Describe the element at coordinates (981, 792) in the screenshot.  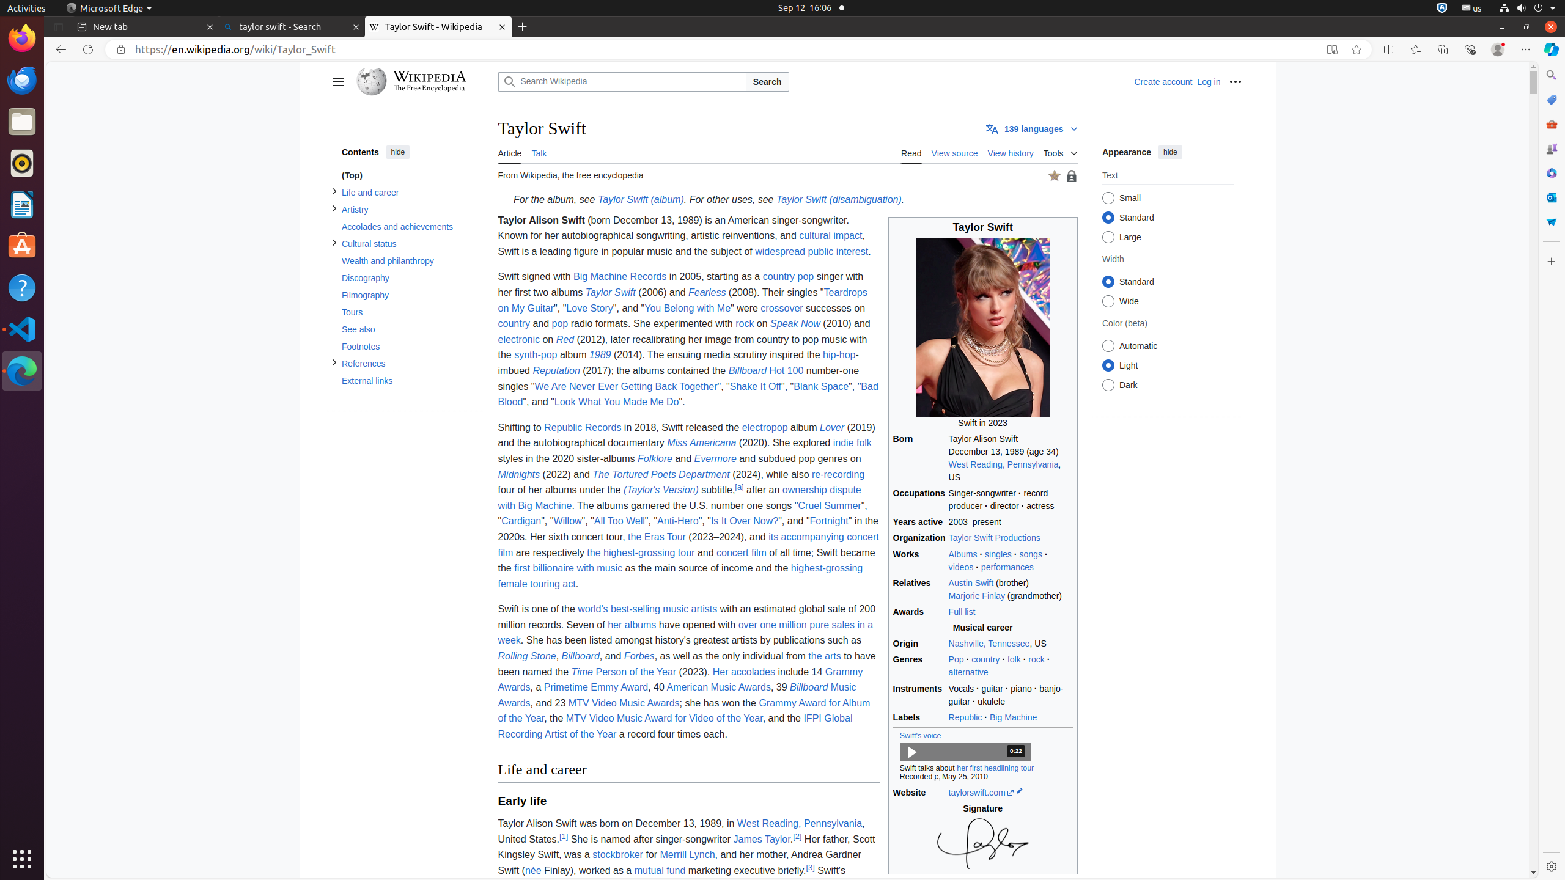
I see `taylorswift .com` at that location.